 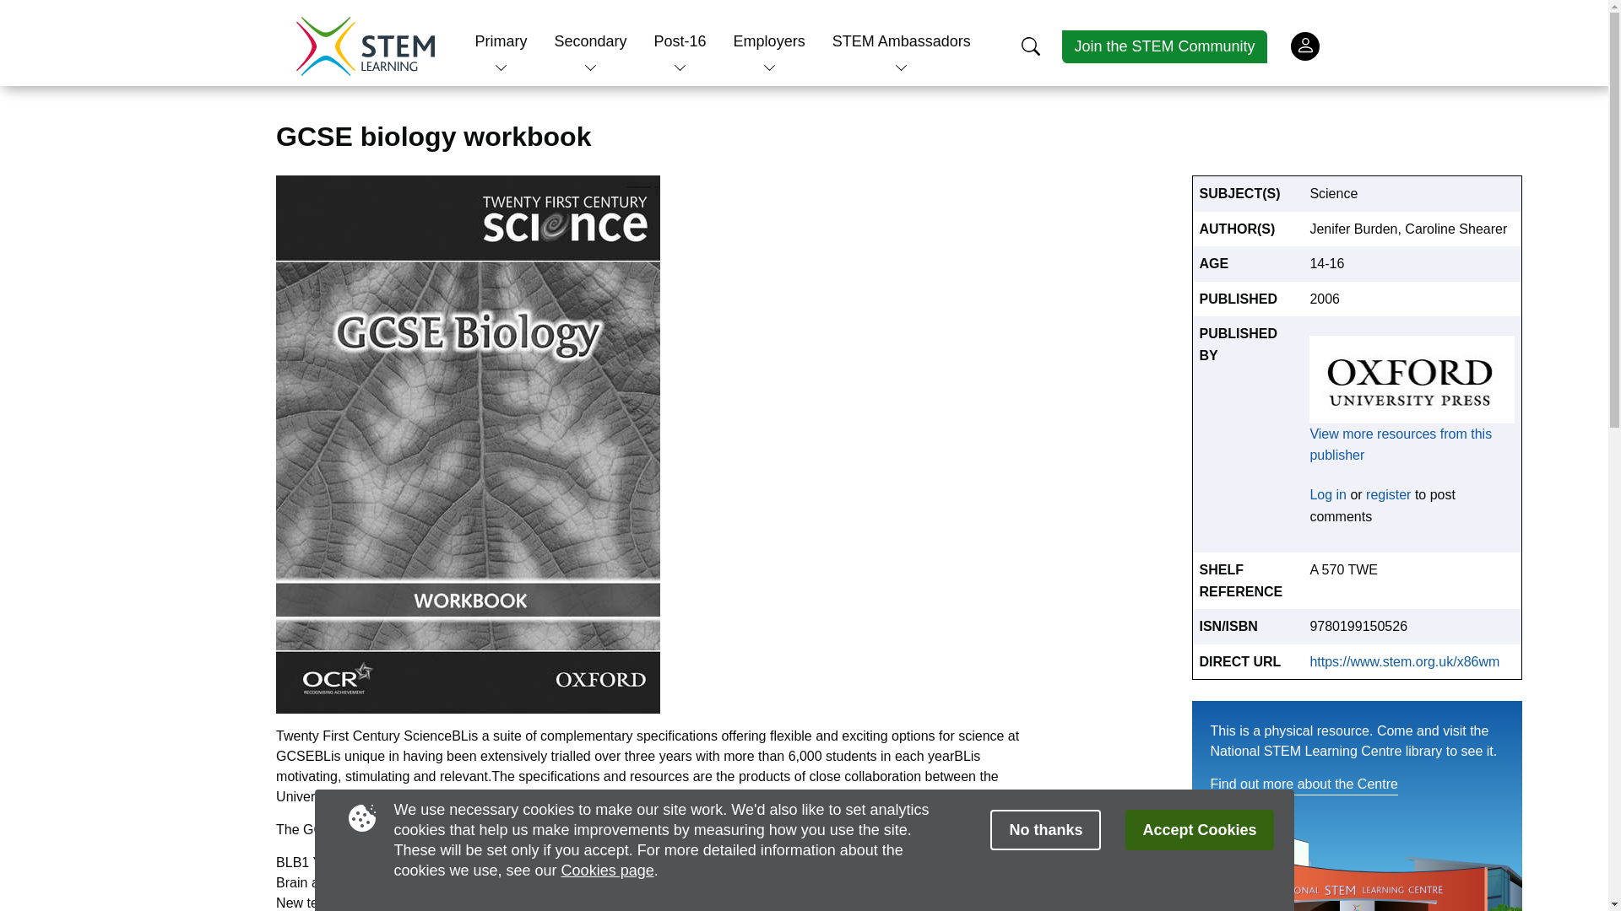 What do you see at coordinates (770, 40) in the screenshot?
I see `Employers` at bounding box center [770, 40].